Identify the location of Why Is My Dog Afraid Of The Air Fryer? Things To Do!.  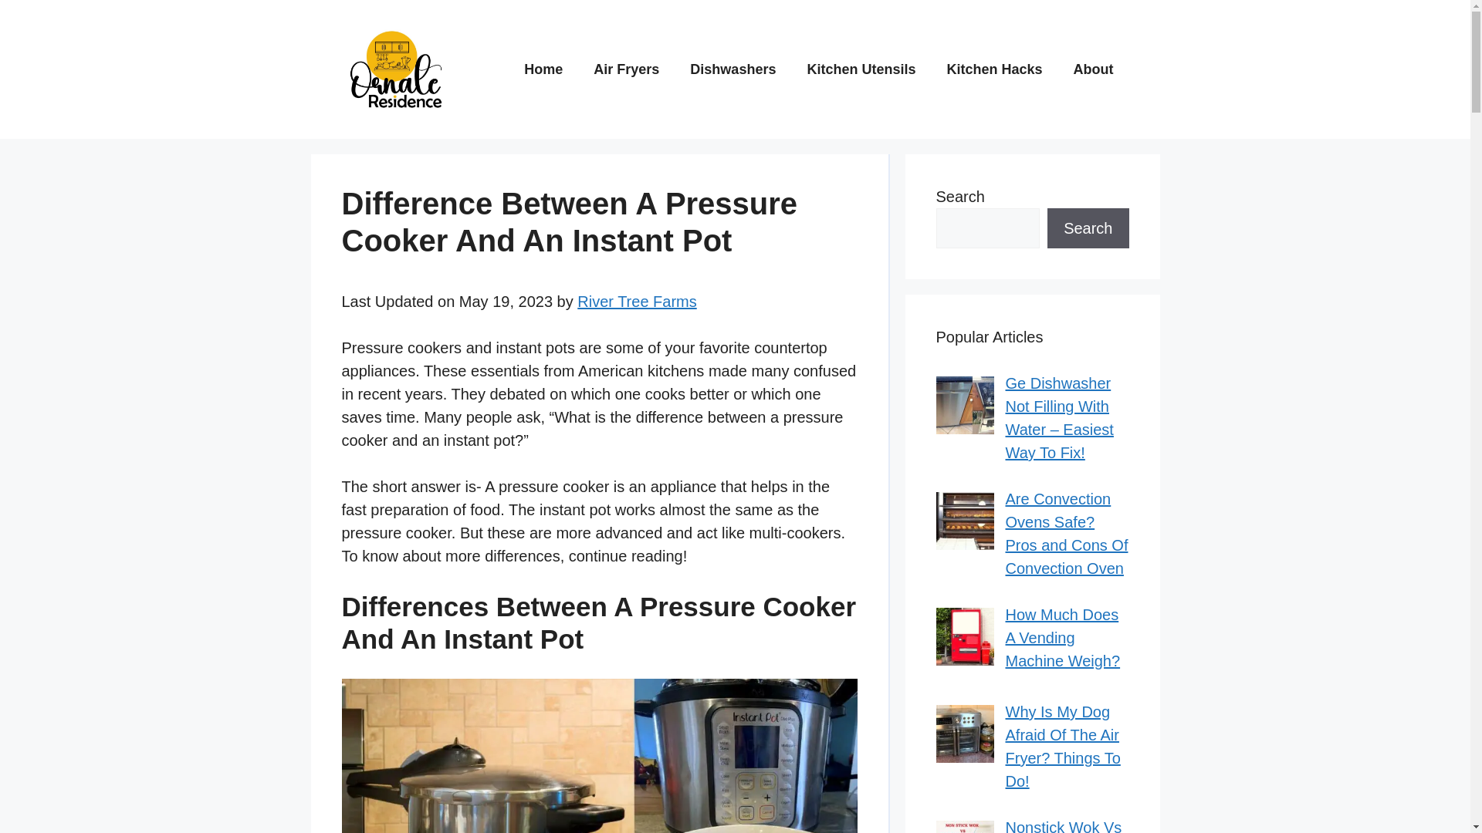
(1062, 746).